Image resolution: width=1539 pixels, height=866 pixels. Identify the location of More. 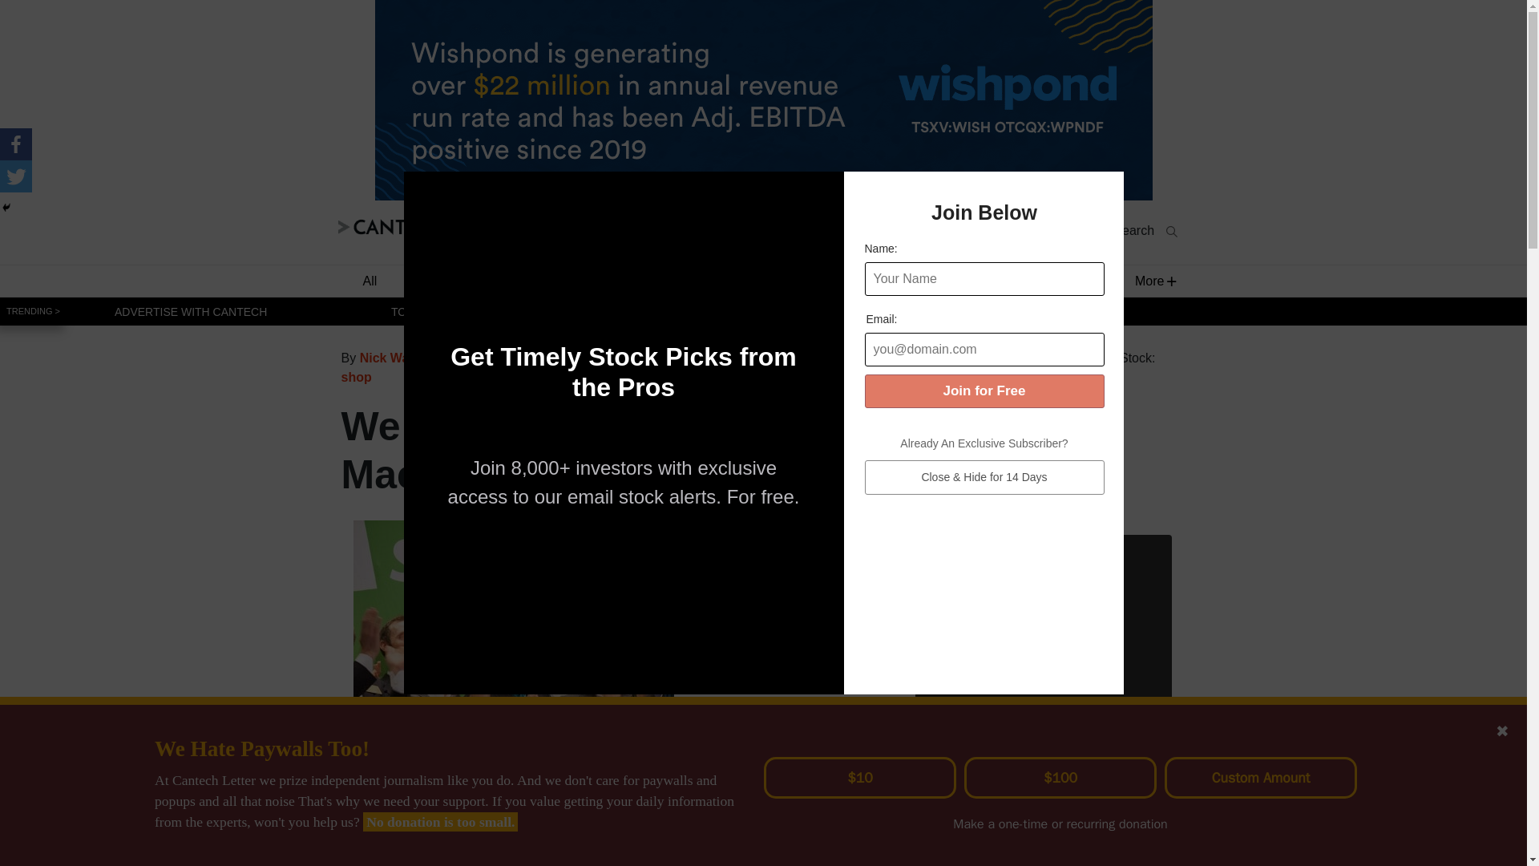
(1149, 281).